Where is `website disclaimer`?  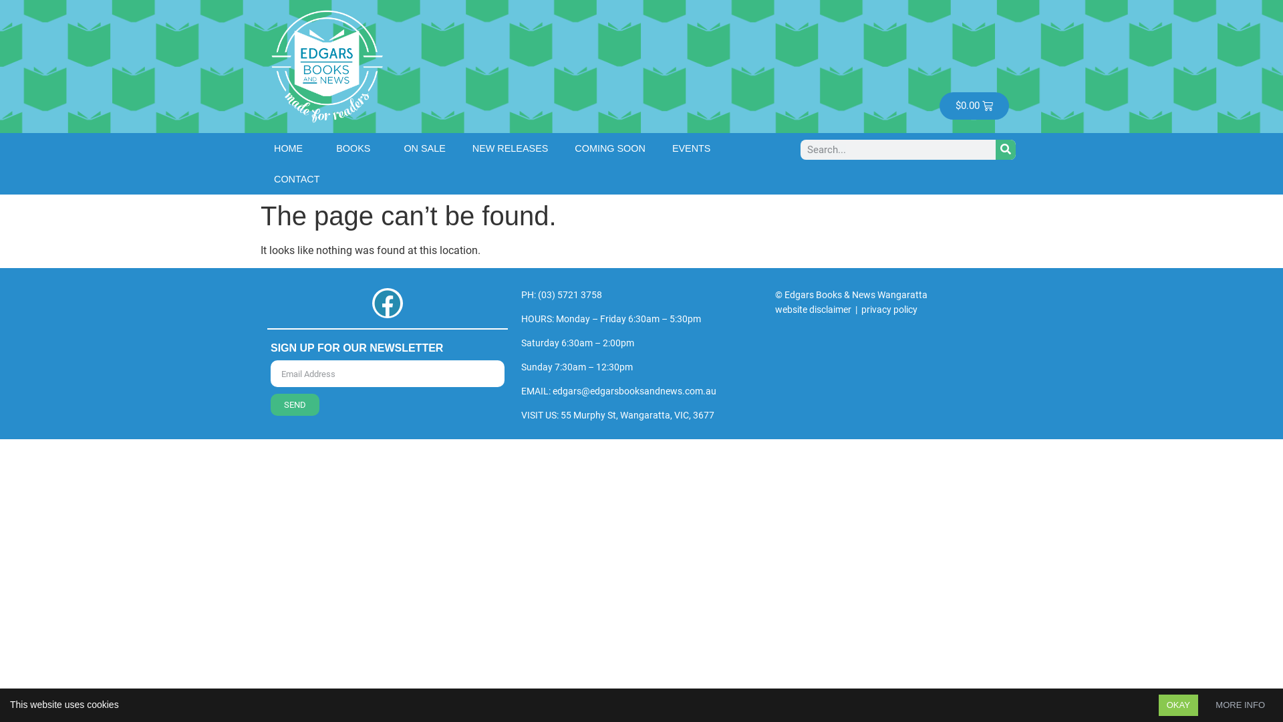
website disclaimer is located at coordinates (813, 309).